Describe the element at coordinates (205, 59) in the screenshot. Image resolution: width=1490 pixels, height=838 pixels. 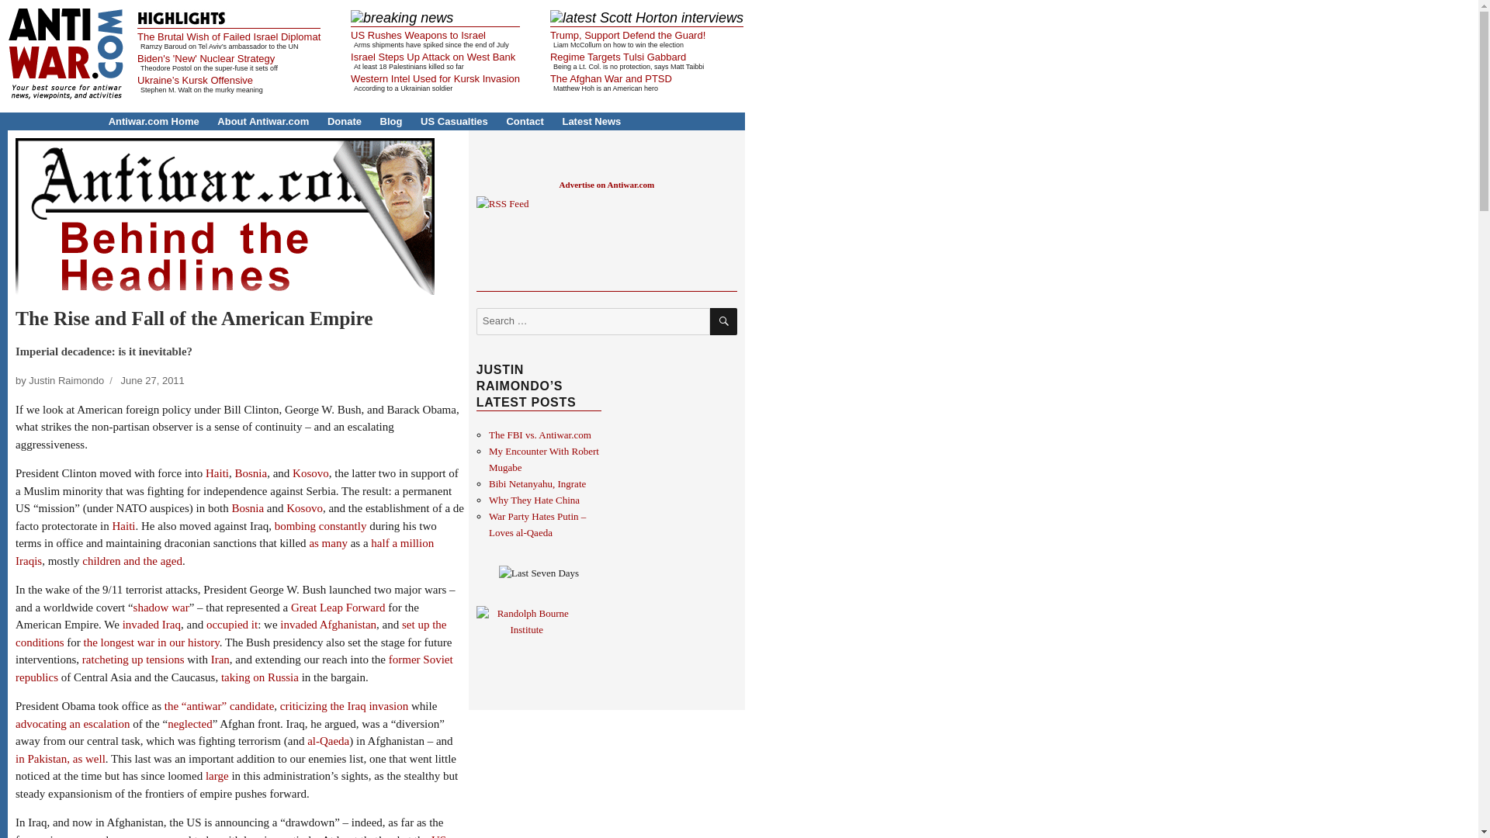
I see `Biden's 'New' Nuclear Strategy` at that location.